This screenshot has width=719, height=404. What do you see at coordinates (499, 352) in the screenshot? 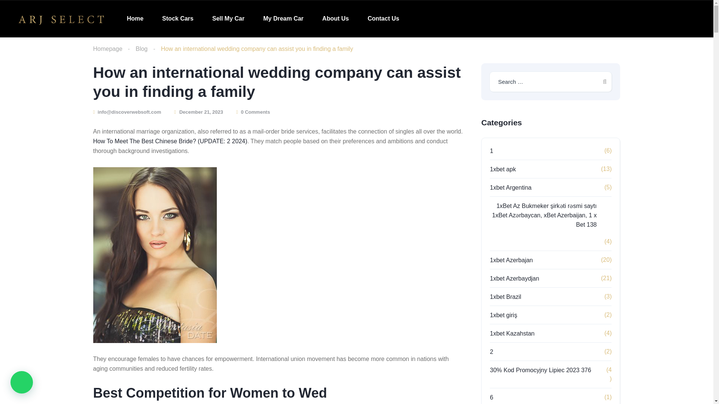
I see `2` at bounding box center [499, 352].